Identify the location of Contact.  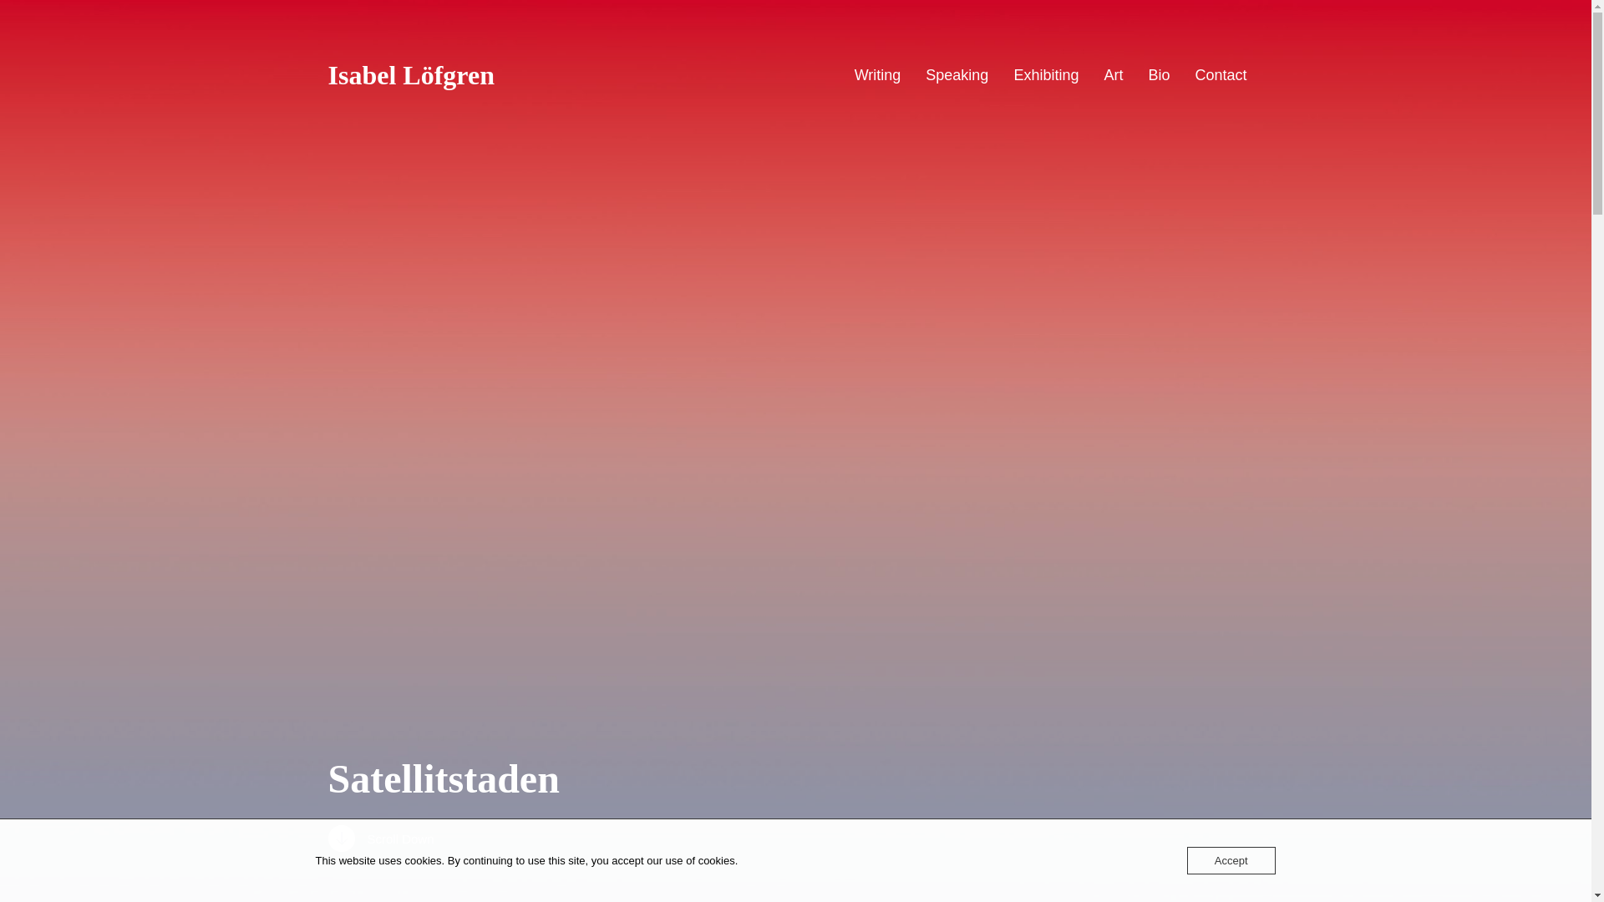
(1220, 75).